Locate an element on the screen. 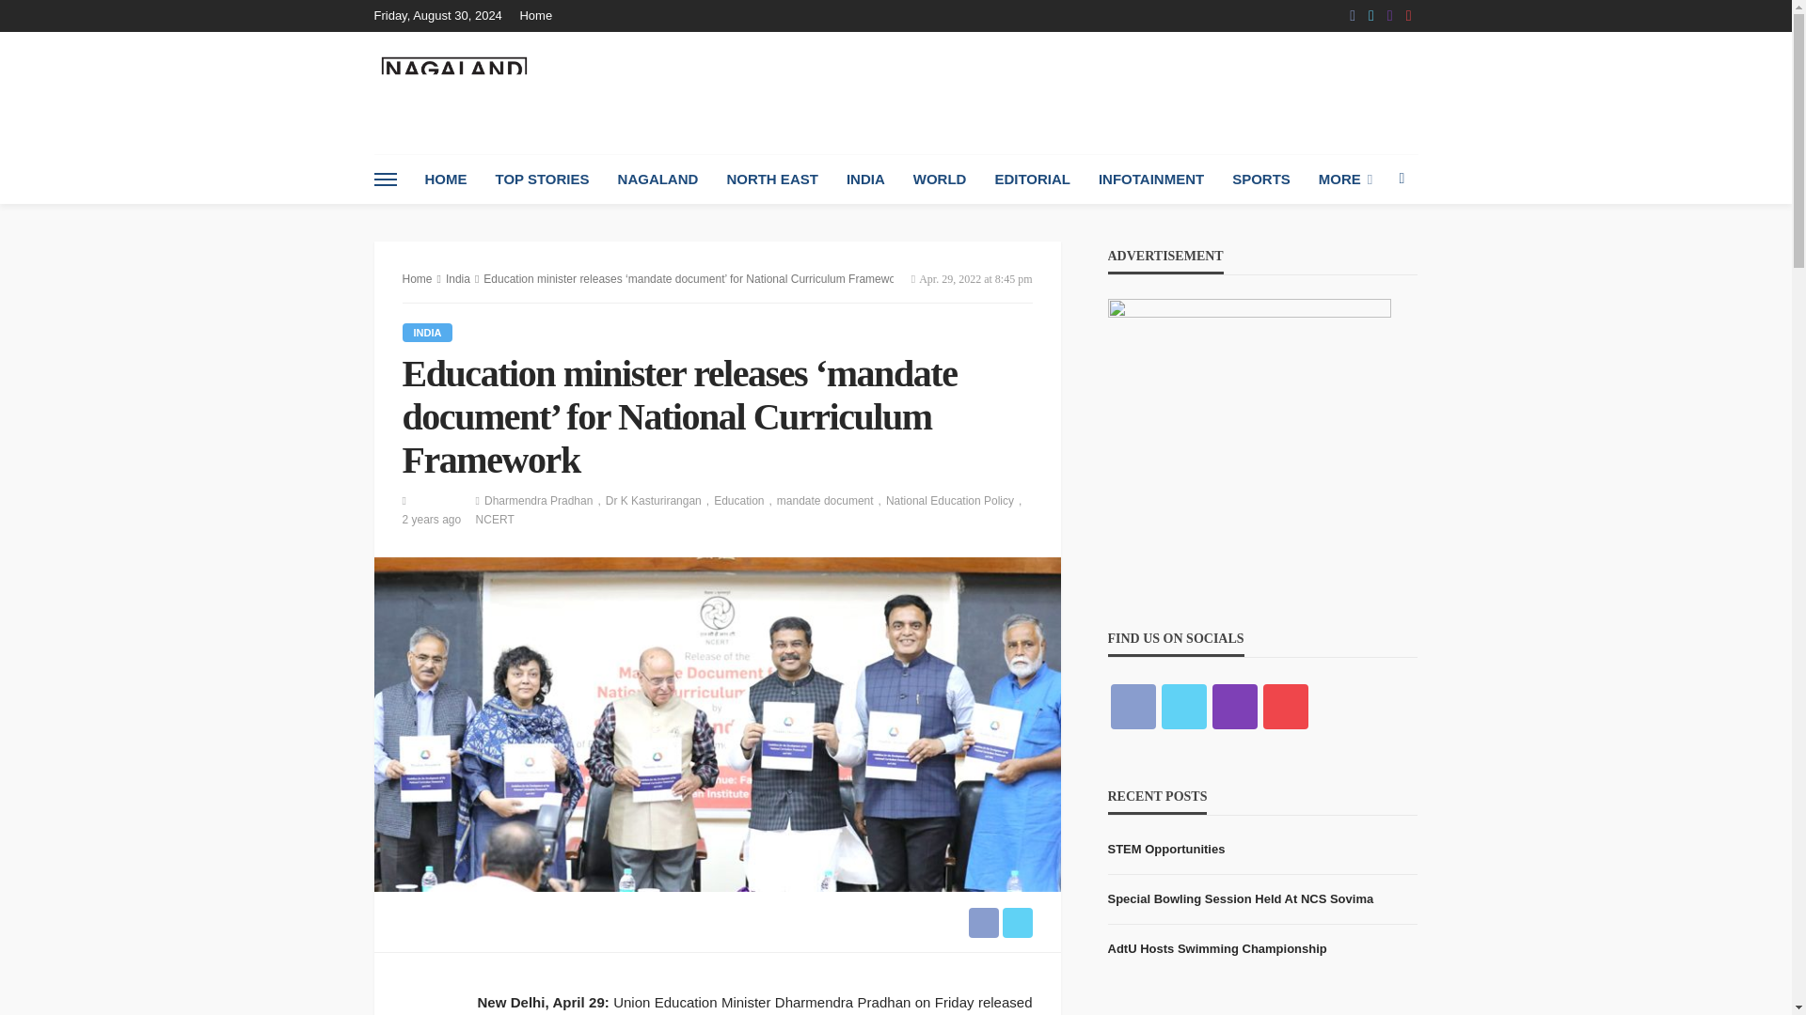 The image size is (1806, 1015). Home is located at coordinates (540, 15).